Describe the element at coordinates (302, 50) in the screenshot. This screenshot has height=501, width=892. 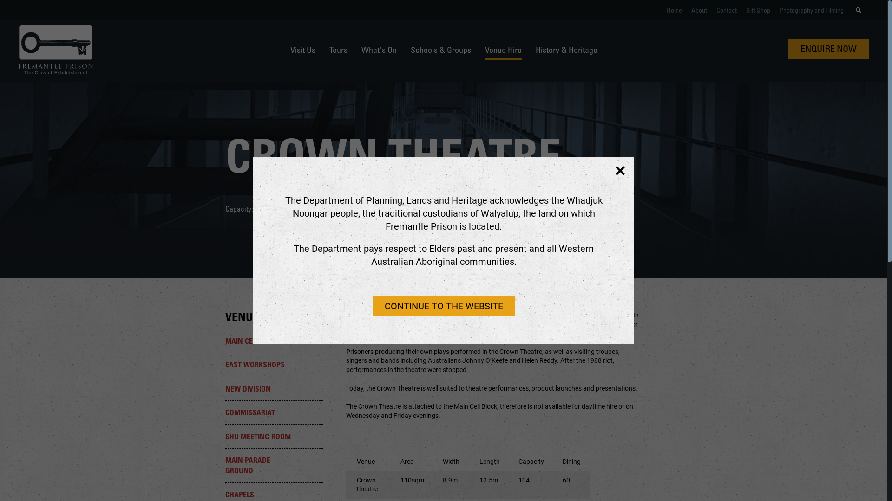
I see `Visit Us` at that location.